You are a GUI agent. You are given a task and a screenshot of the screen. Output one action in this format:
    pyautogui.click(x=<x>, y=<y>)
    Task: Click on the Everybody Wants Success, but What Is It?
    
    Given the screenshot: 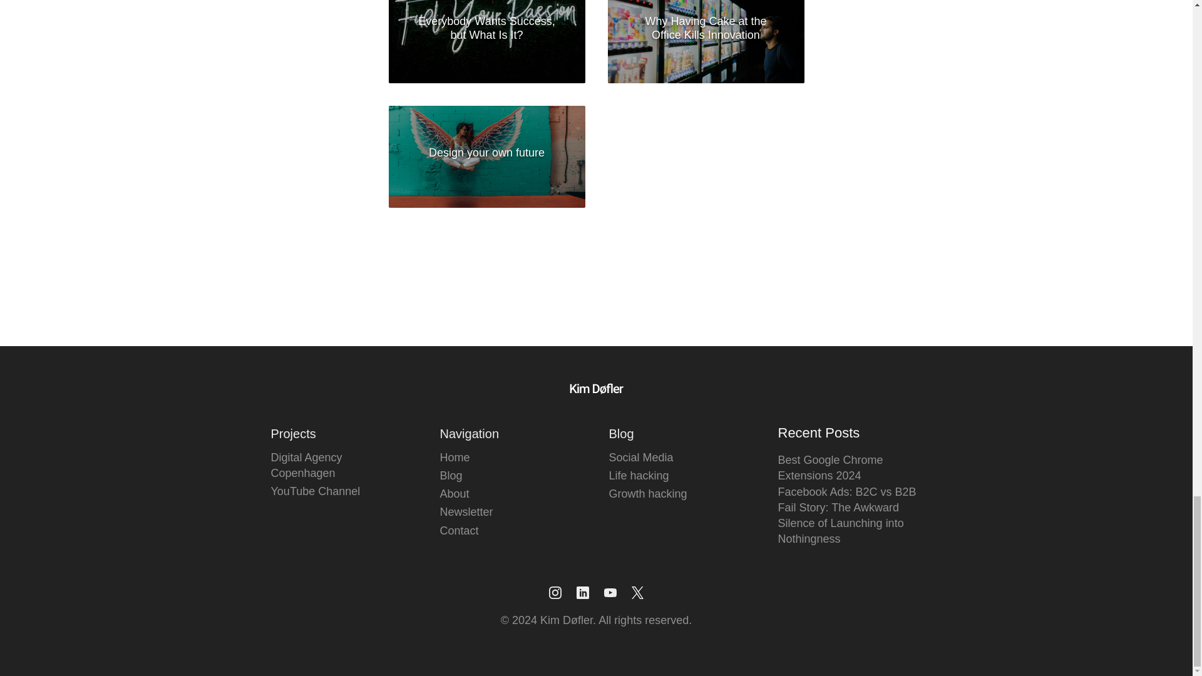 What is the action you would take?
    pyautogui.click(x=486, y=47)
    